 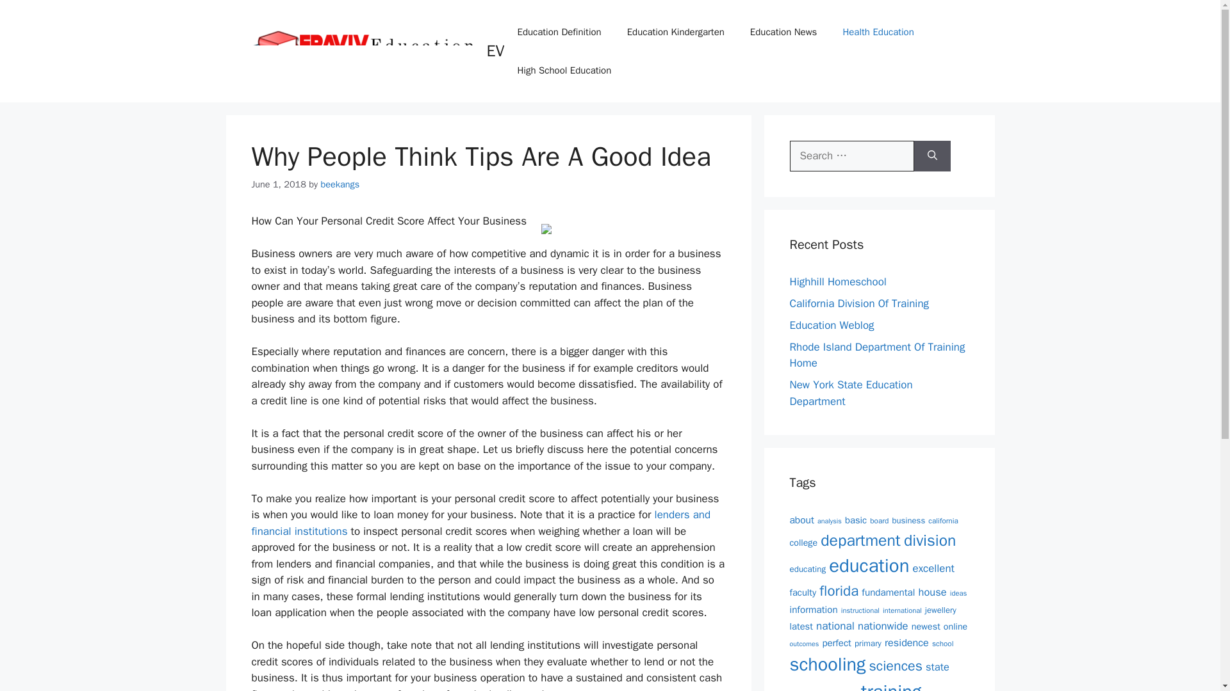 I want to click on educating, so click(x=807, y=569).